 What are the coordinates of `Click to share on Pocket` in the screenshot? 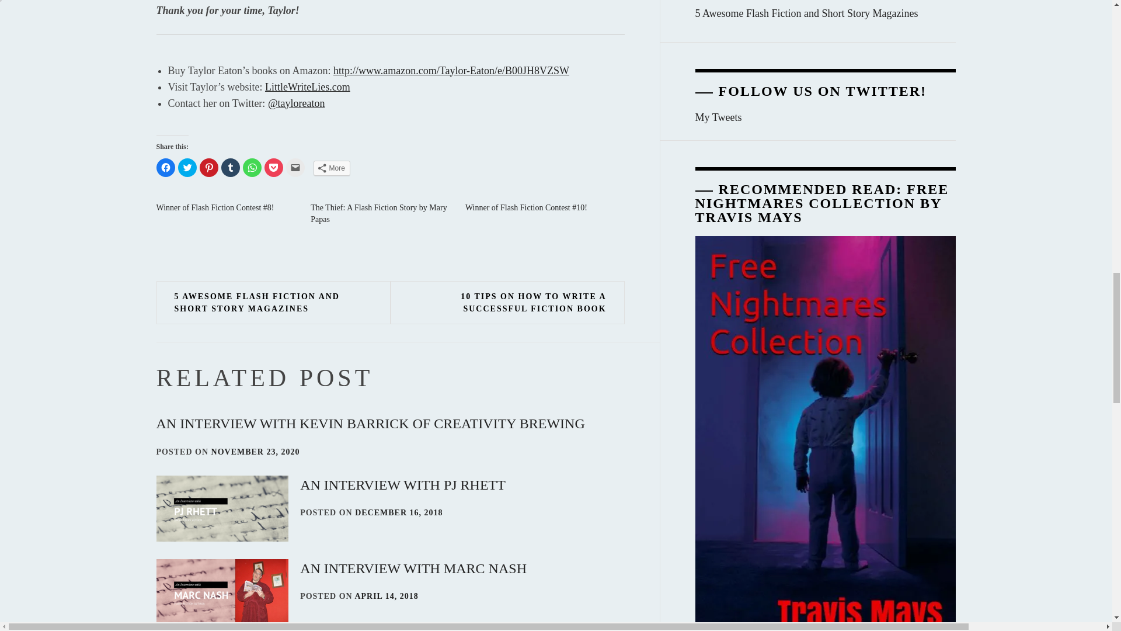 It's located at (273, 168).